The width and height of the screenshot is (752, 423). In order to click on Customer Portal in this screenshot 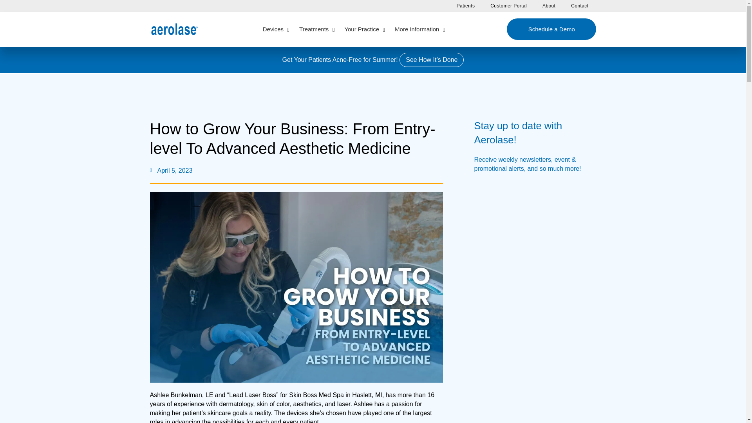, I will do `click(508, 6)`.